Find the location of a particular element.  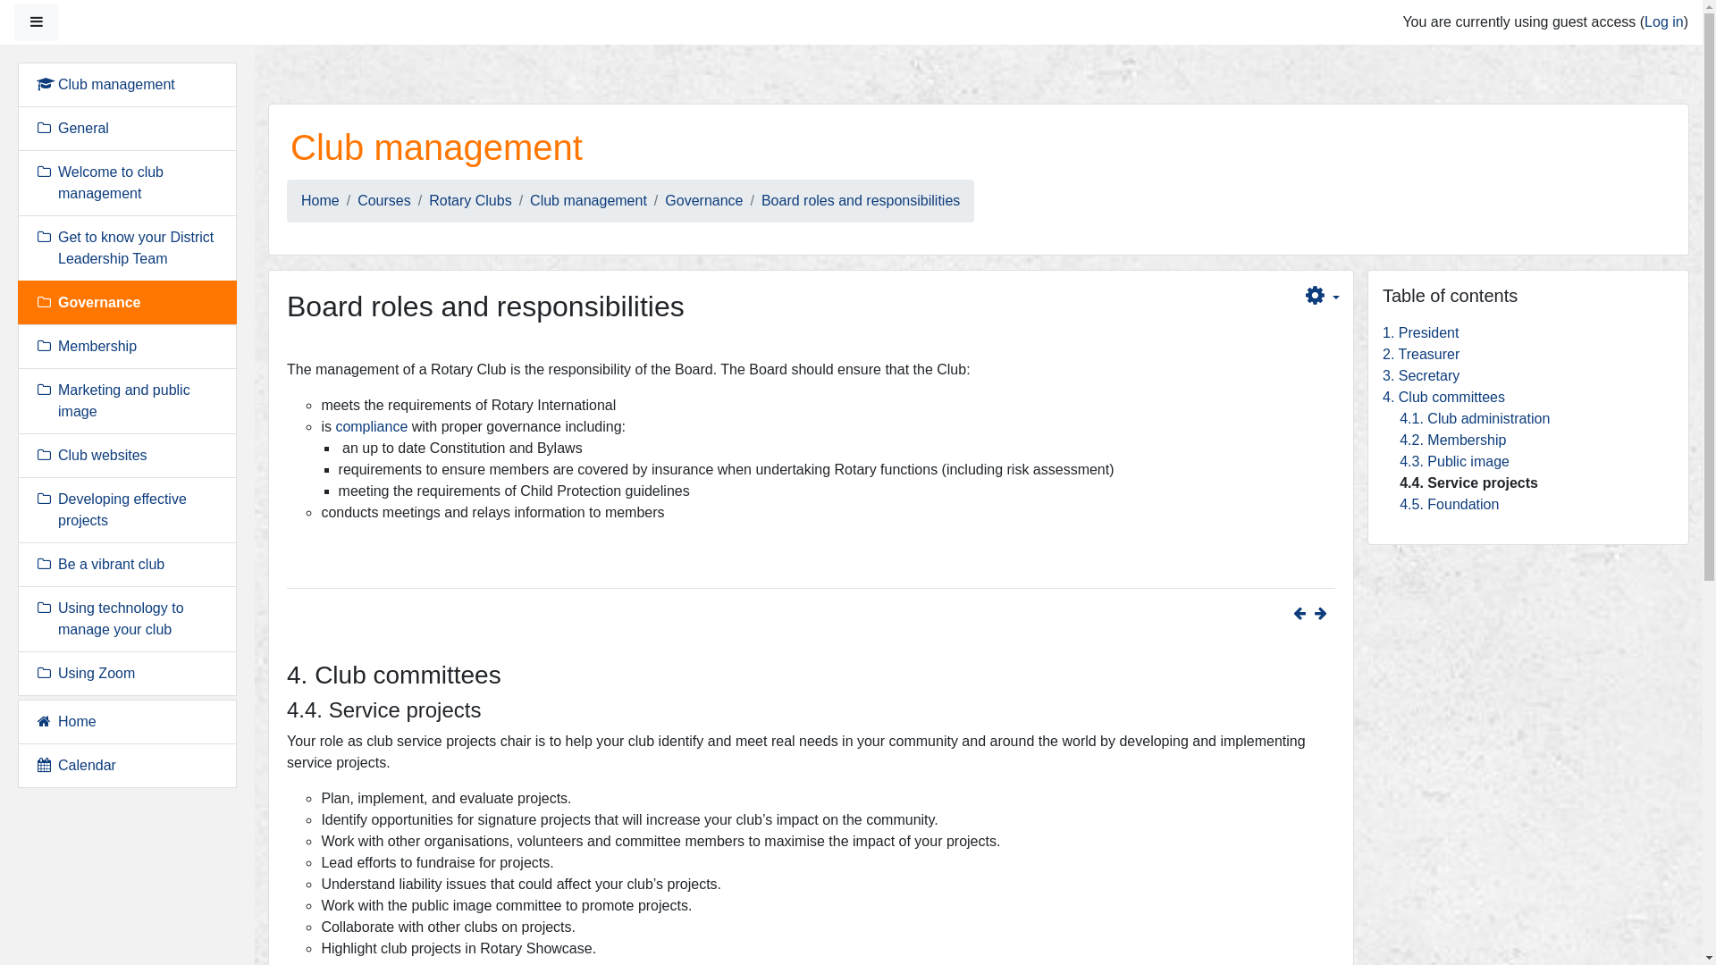

Side panel is located at coordinates (37, 22).